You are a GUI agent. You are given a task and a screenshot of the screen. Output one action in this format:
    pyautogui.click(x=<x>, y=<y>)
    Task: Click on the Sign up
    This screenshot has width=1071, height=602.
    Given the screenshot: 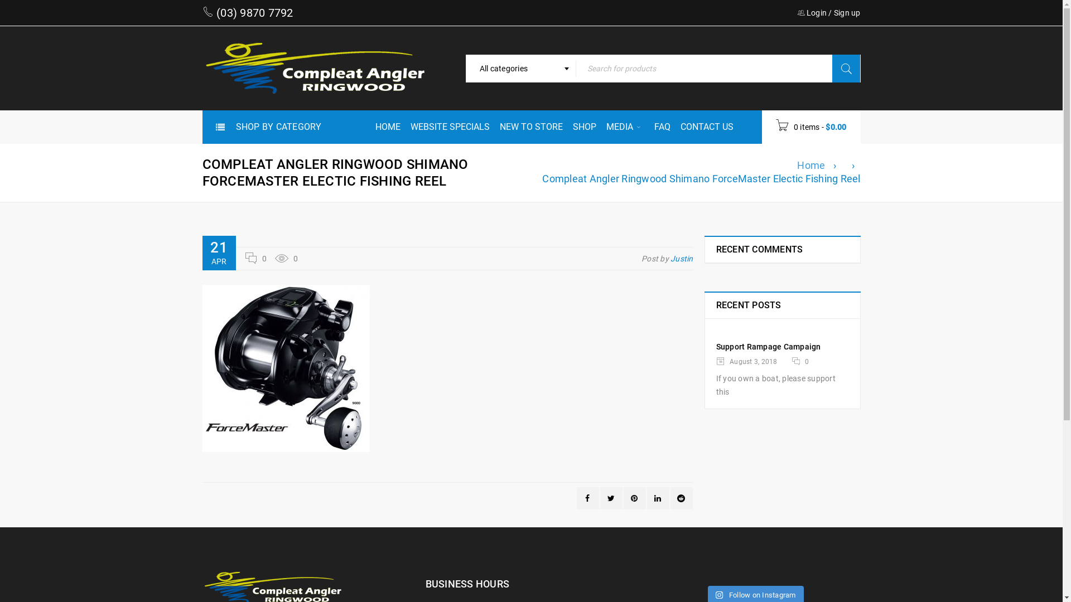 What is the action you would take?
    pyautogui.click(x=847, y=13)
    